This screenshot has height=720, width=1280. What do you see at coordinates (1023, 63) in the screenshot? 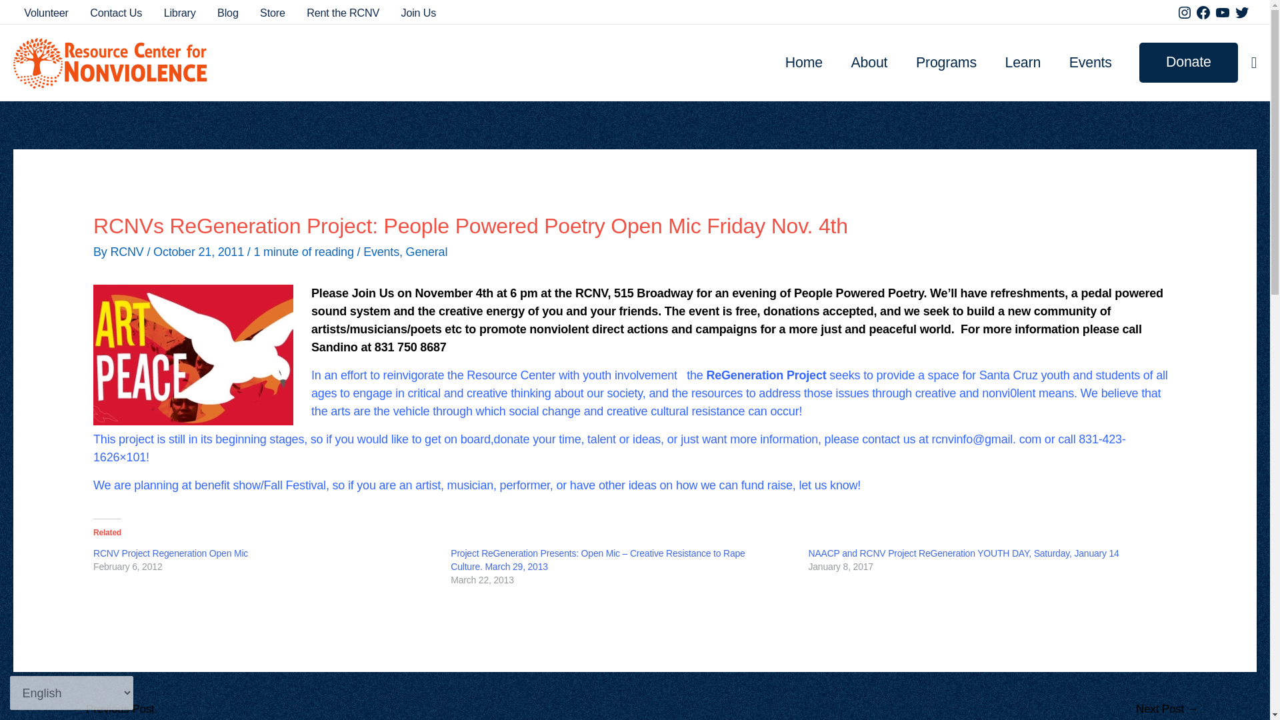
I see `Learn` at bounding box center [1023, 63].